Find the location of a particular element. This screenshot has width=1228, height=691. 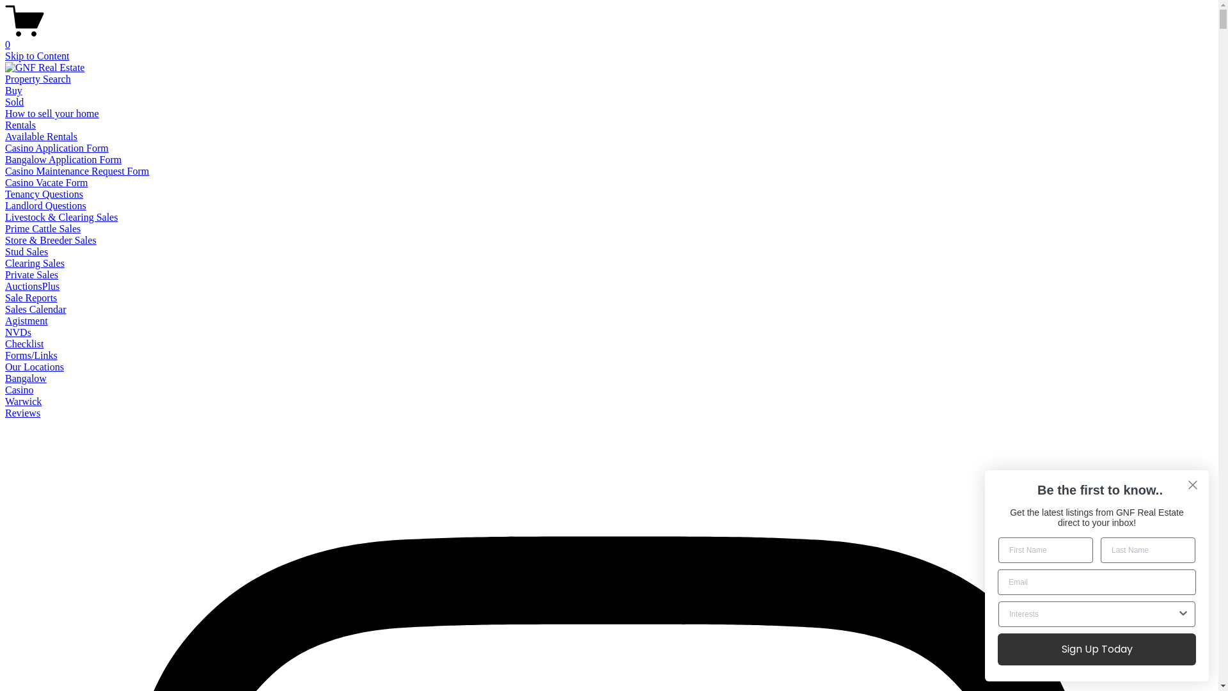

Agistment is located at coordinates (27, 321).